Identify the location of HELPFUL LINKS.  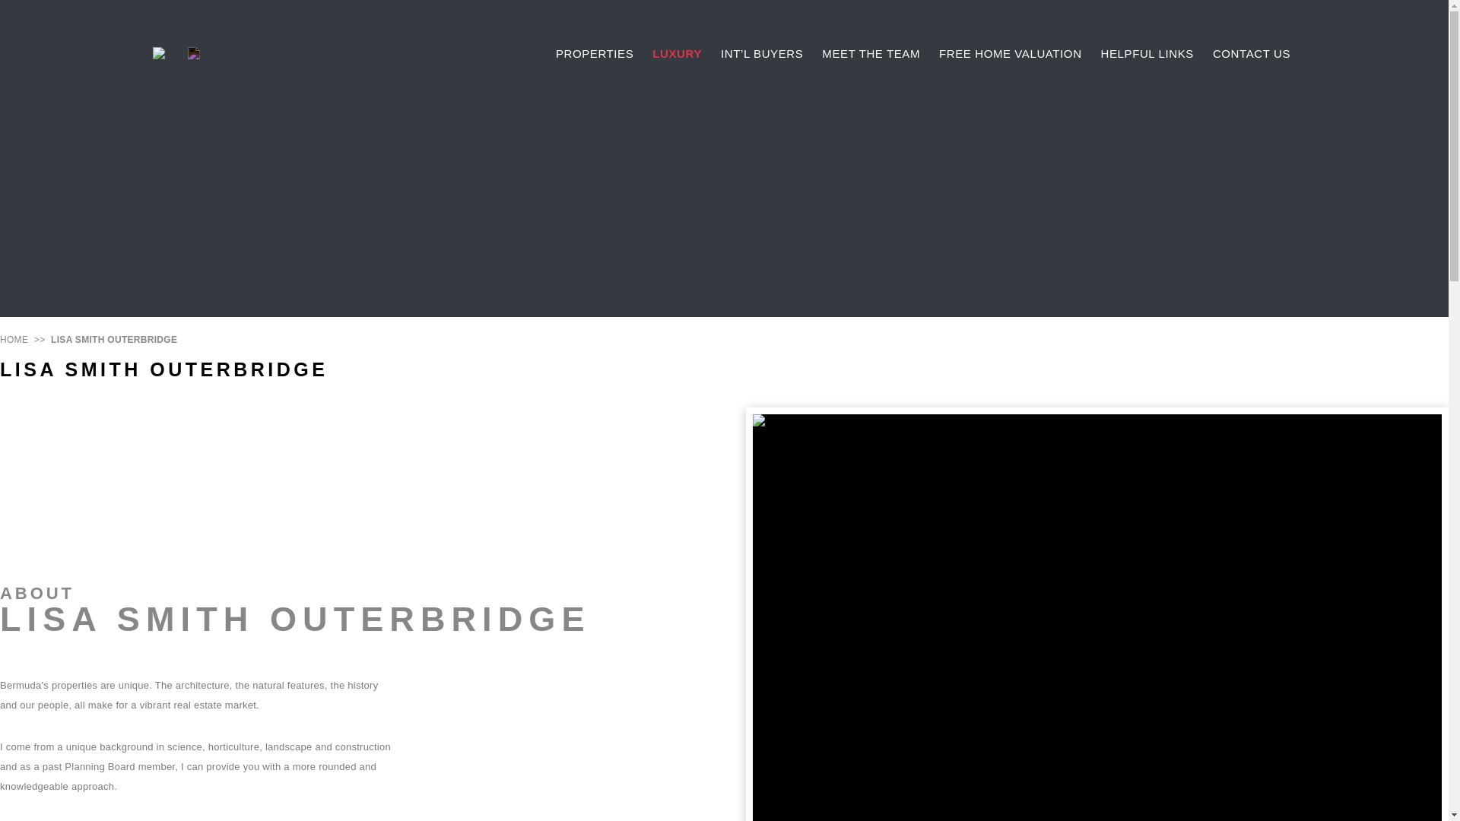
(1147, 52).